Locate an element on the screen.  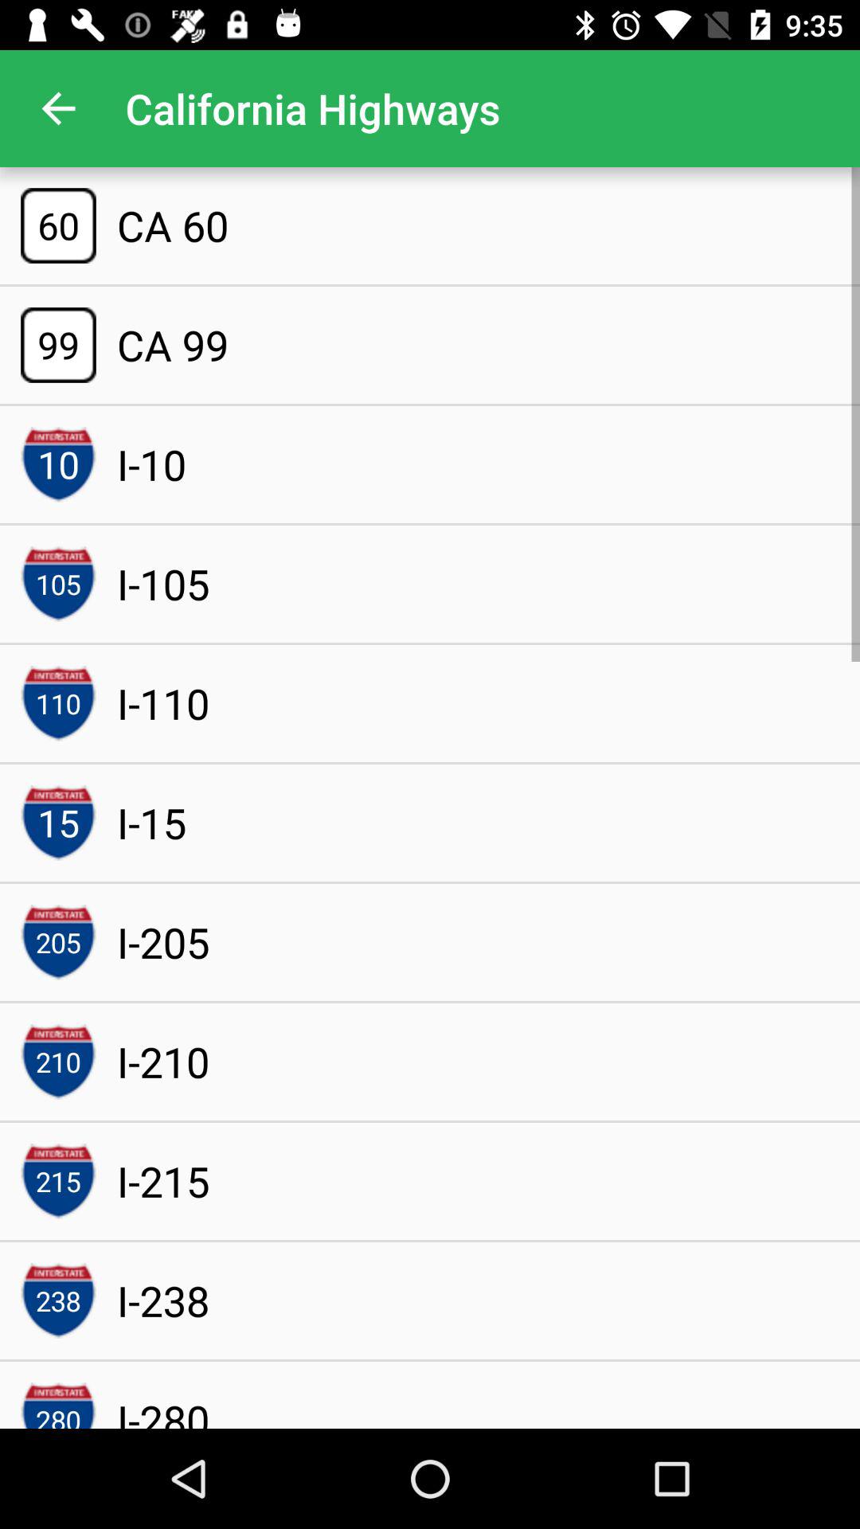
swipe to the ca 99 icon is located at coordinates (172, 345).